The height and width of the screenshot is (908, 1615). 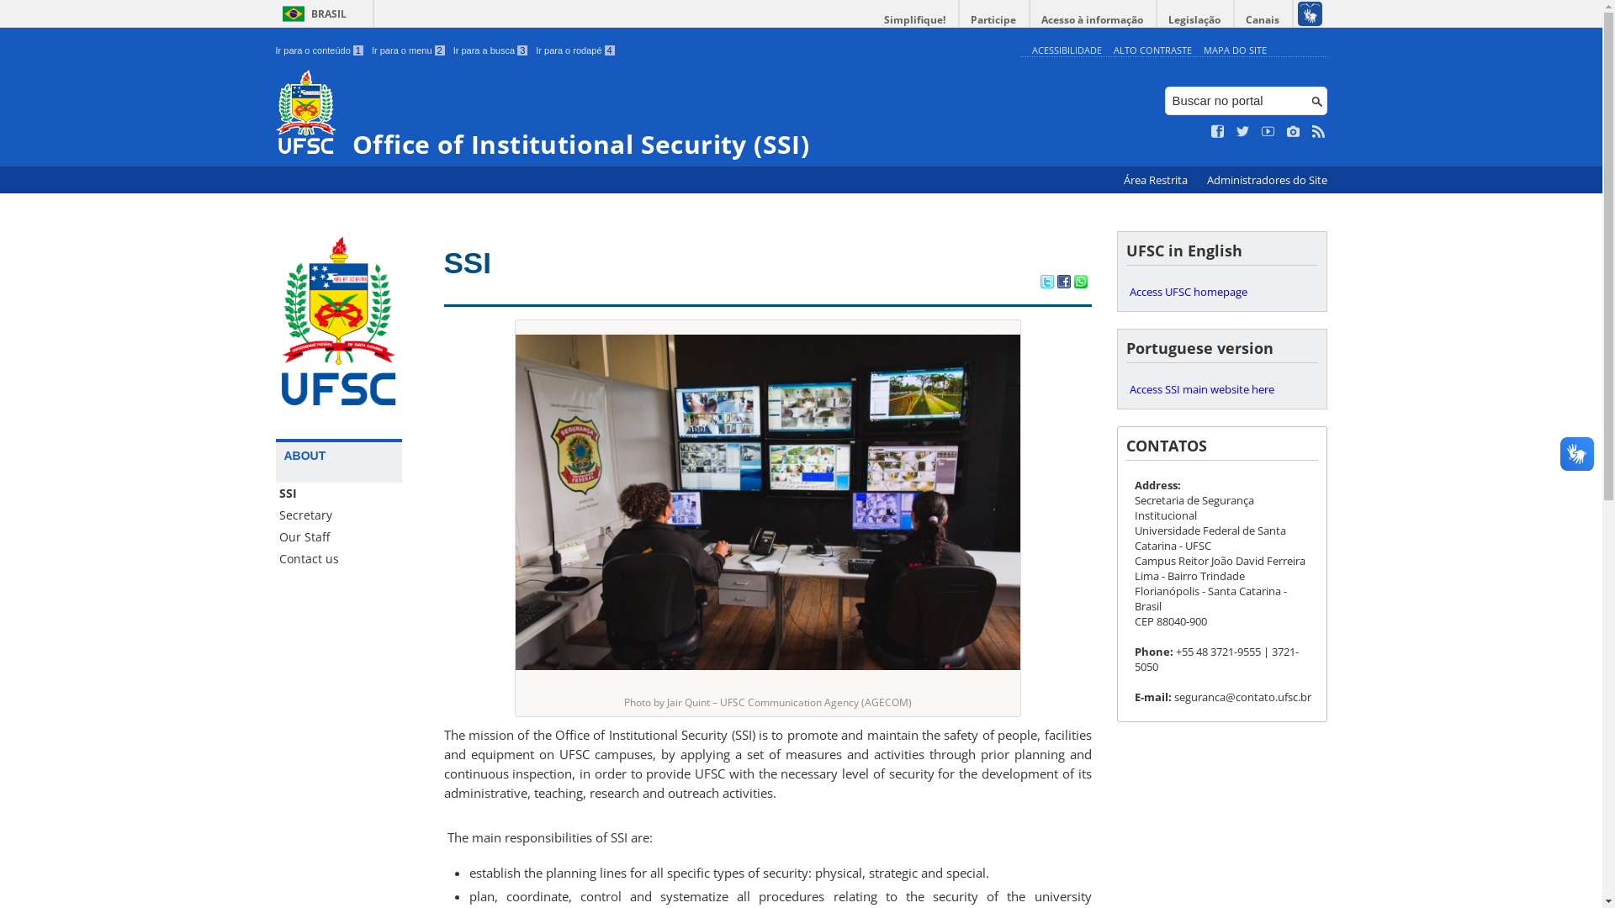 I want to click on Compartilhar no Twitter, so click(x=1046, y=283).